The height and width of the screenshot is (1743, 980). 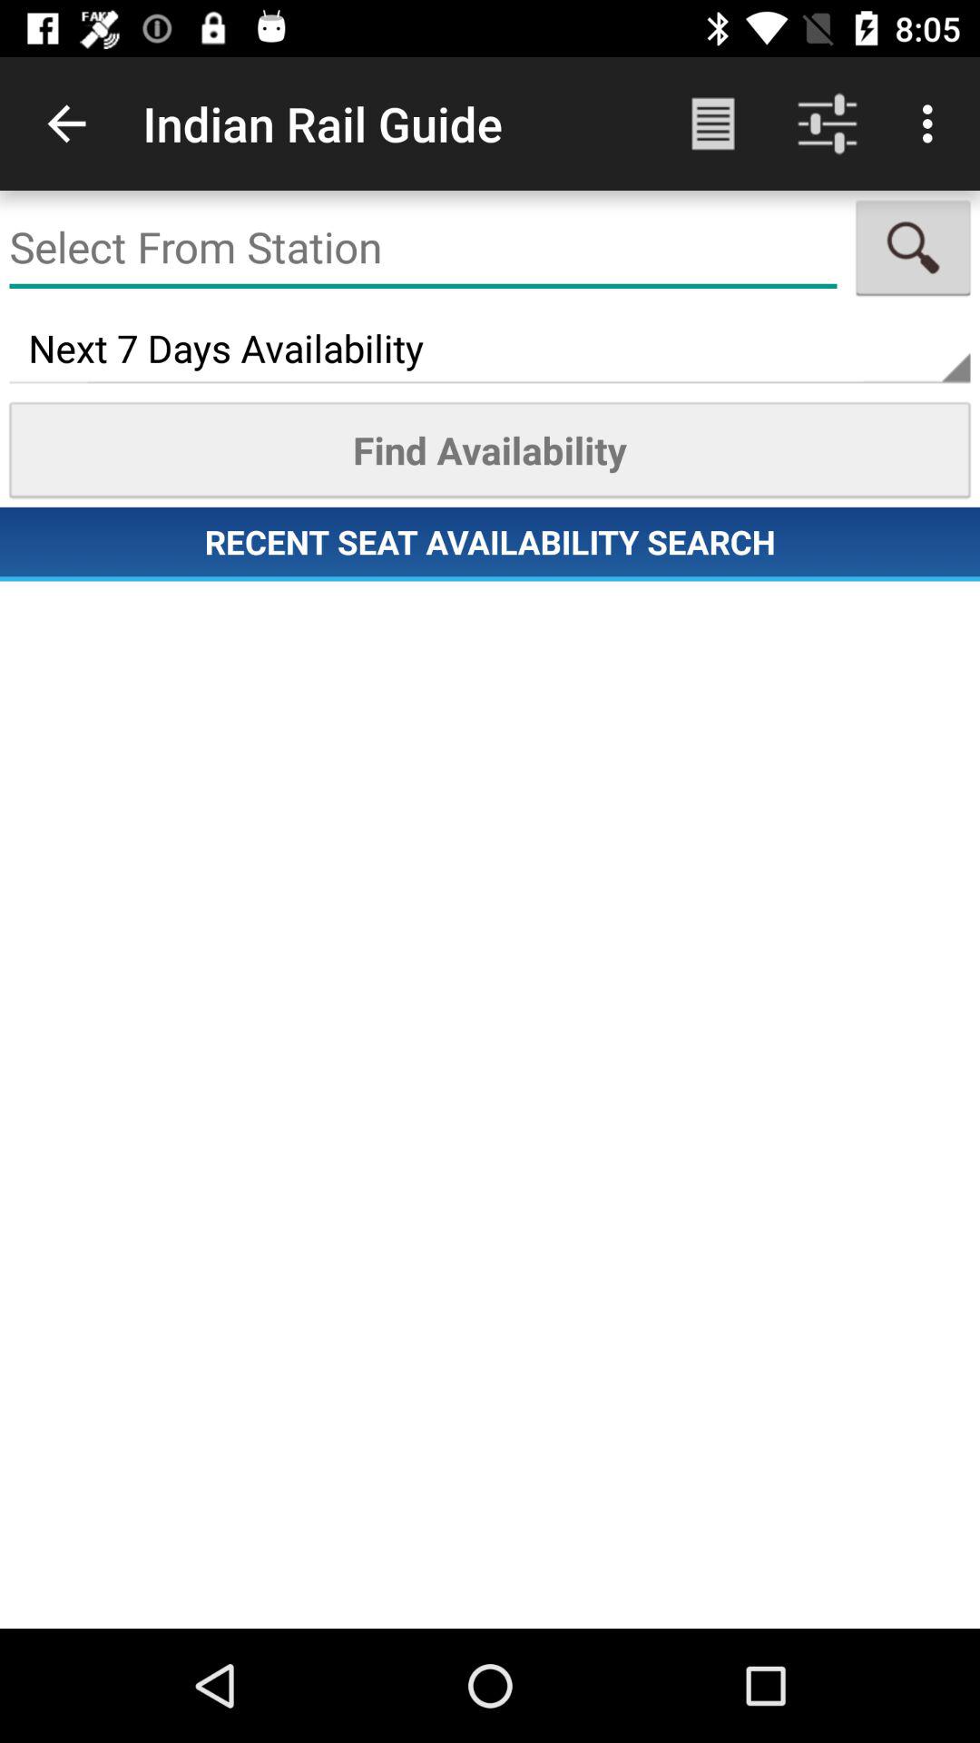 What do you see at coordinates (66, 123) in the screenshot?
I see `turn on icon next to indian rail guide app` at bounding box center [66, 123].